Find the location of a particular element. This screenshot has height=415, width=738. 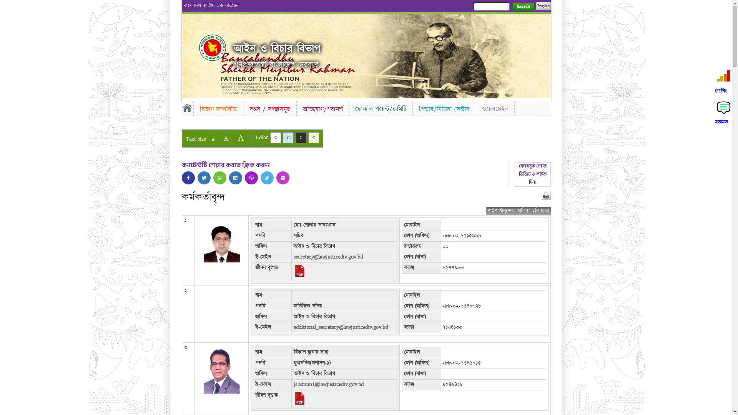

C is located at coordinates (275, 138).